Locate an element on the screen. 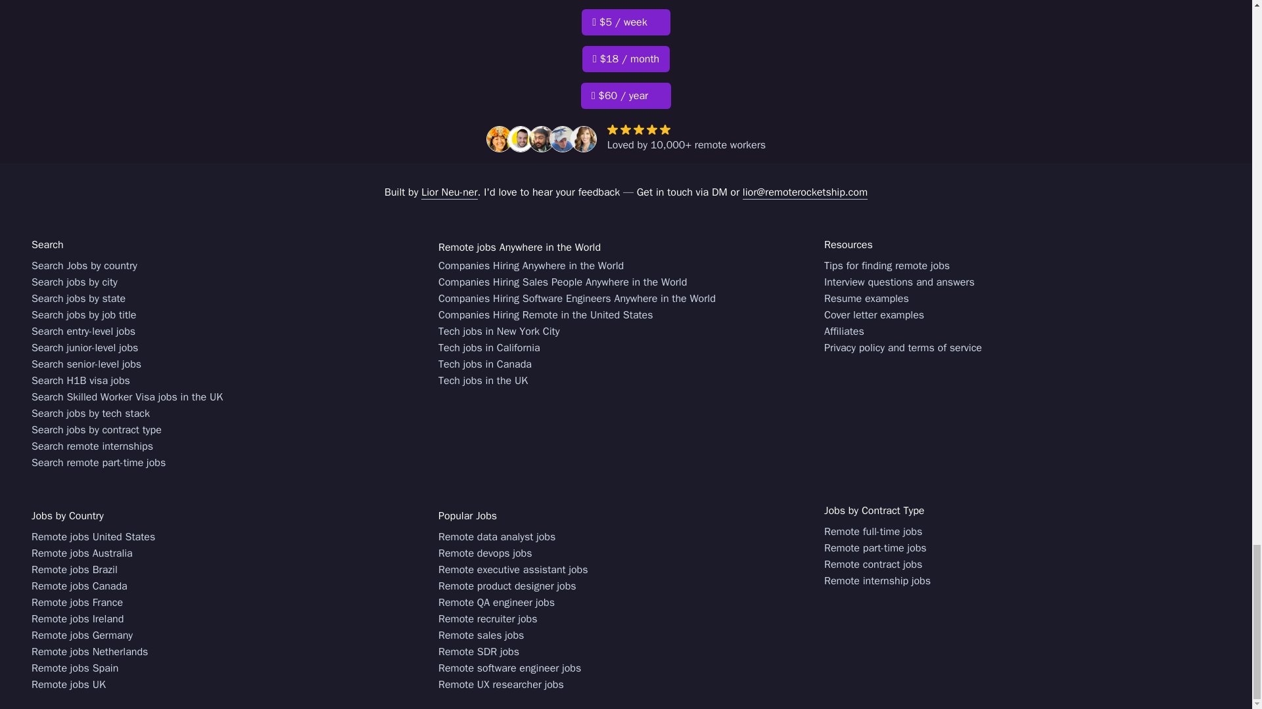 Image resolution: width=1262 pixels, height=709 pixels. Search jobs by job title is located at coordinates (84, 315).